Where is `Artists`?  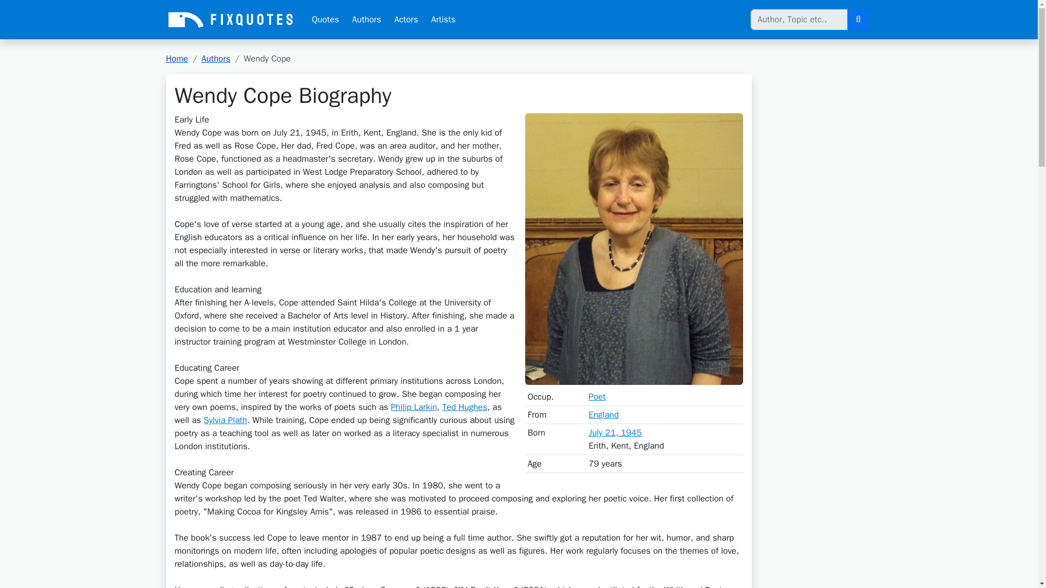
Artists is located at coordinates (443, 20).